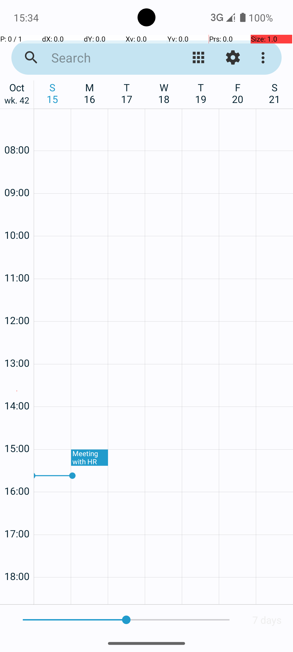  Describe the element at coordinates (238, 93) in the screenshot. I see `F
20` at that location.